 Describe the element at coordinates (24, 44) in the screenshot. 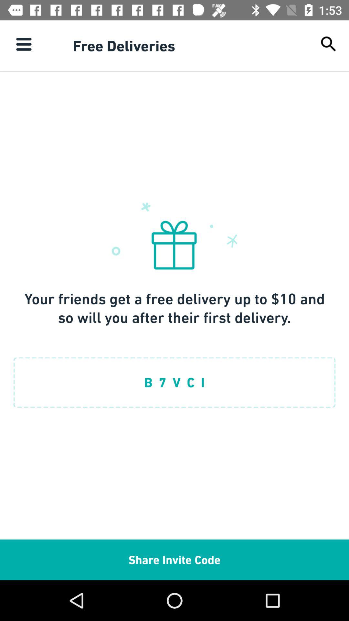

I see `turn on item to the left of free deliveries` at that location.